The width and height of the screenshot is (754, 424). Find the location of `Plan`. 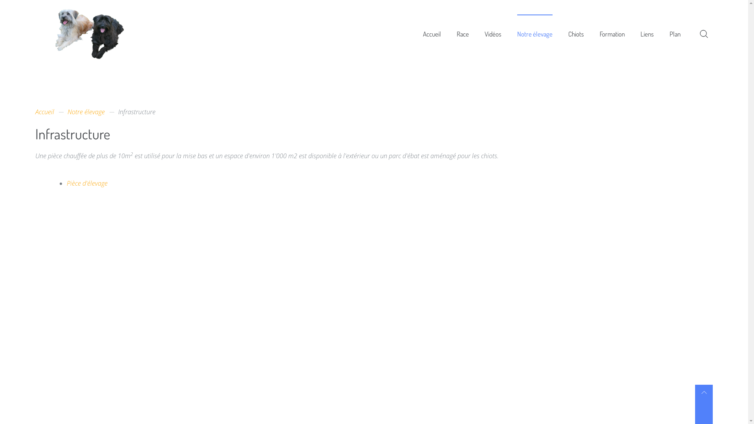

Plan is located at coordinates (675, 34).